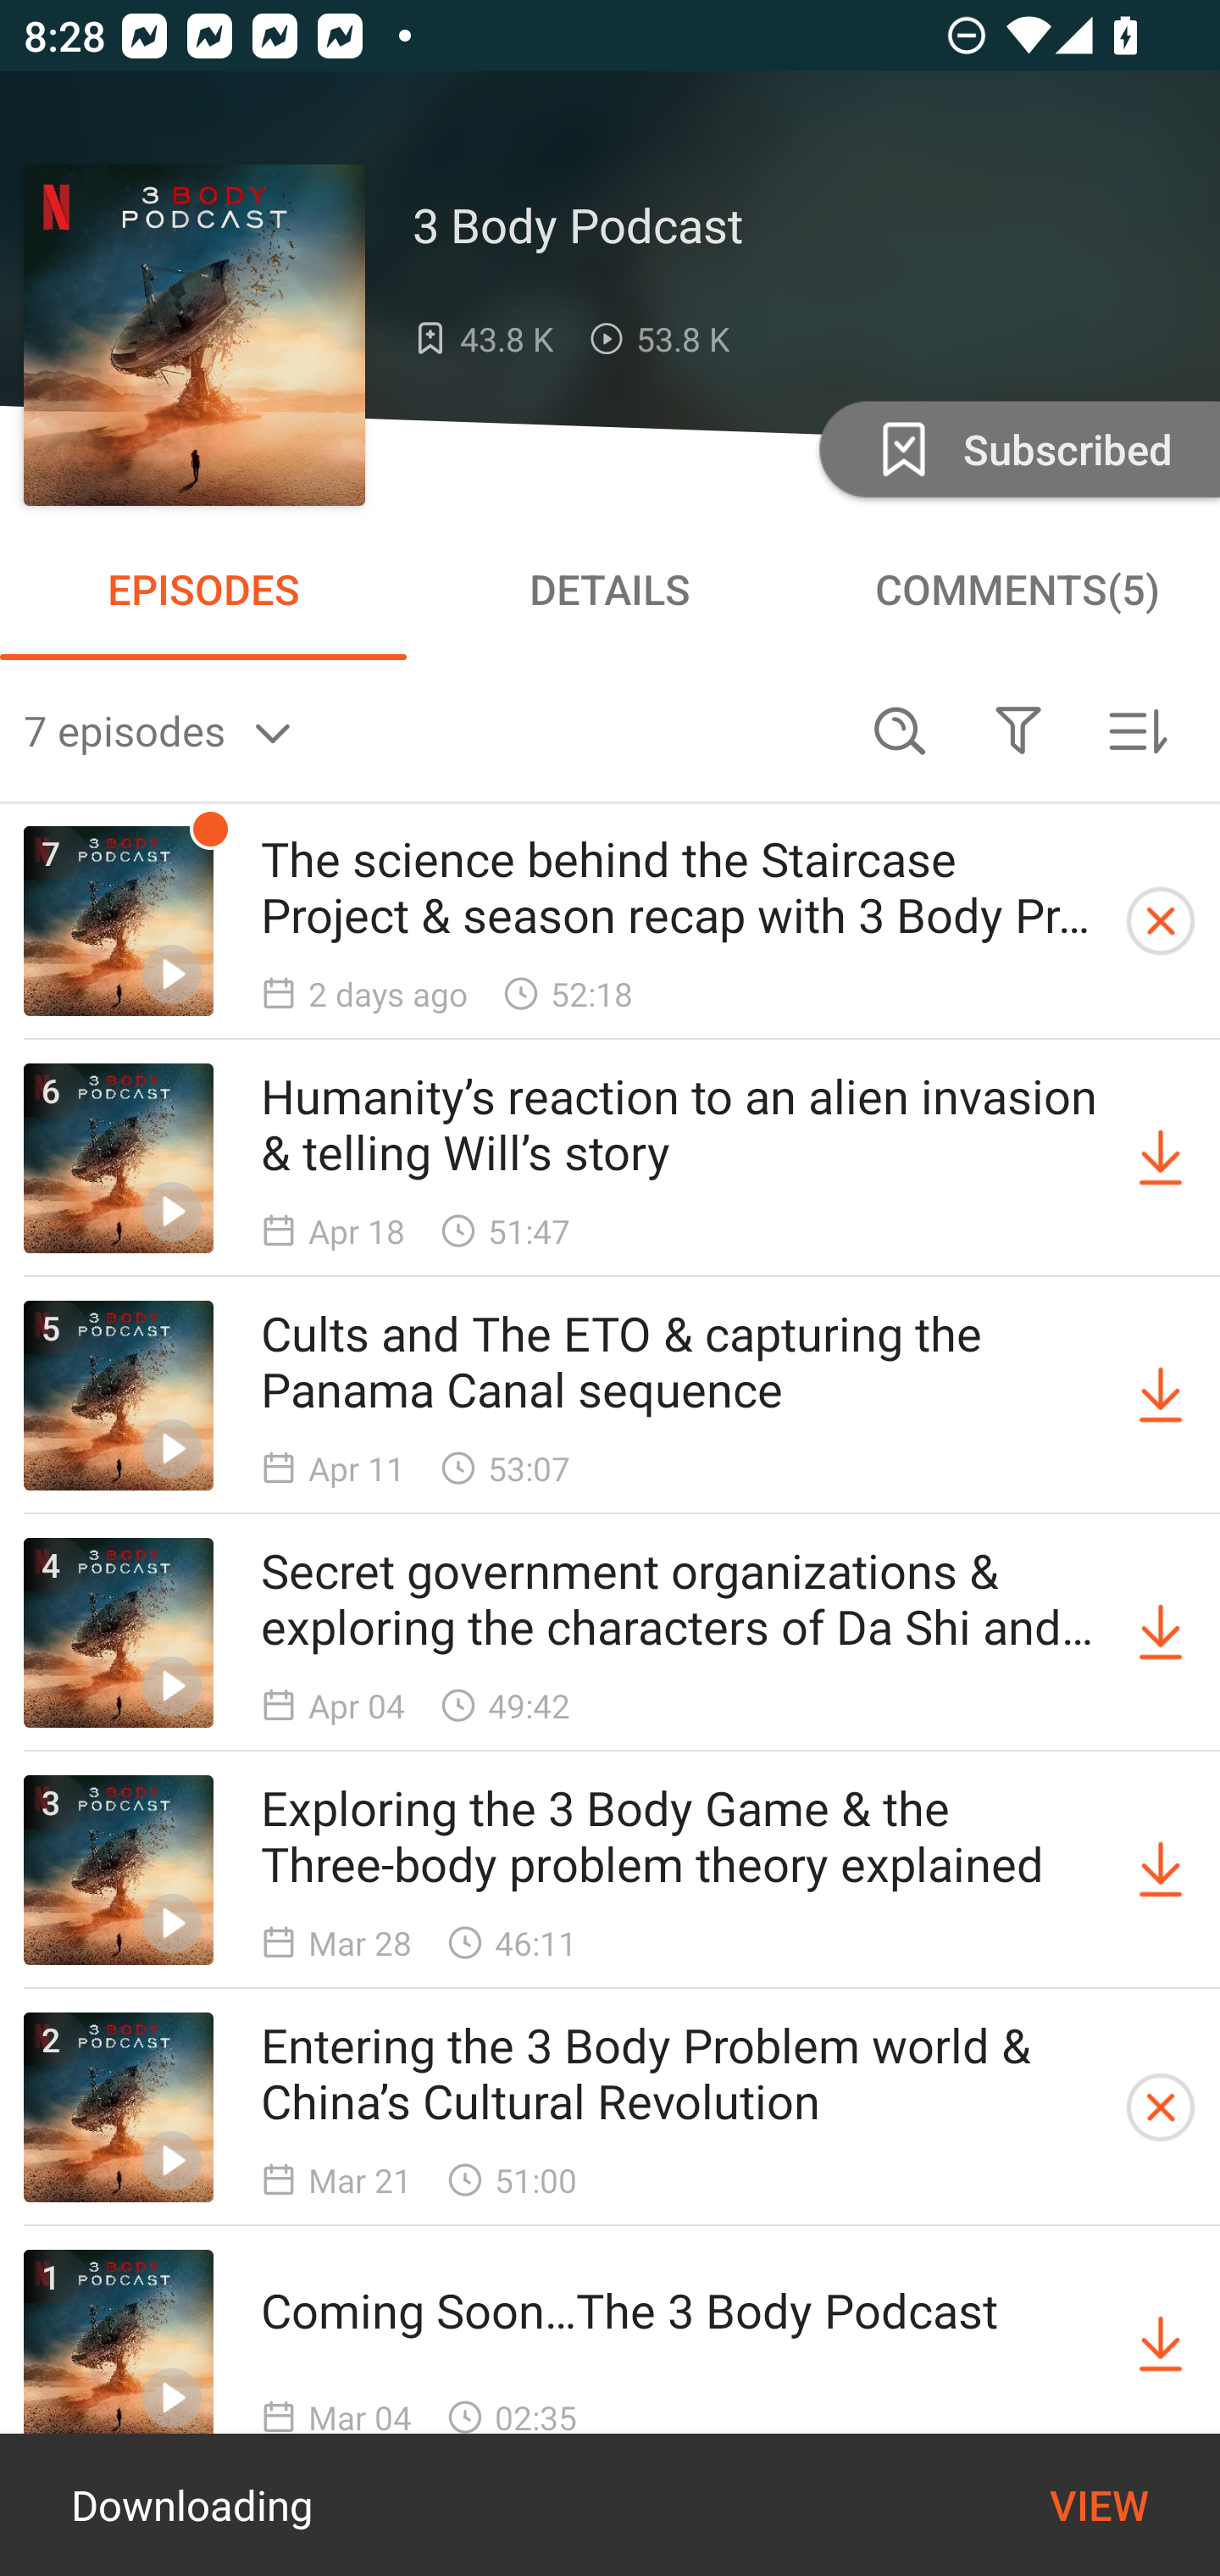  I want to click on DETAILS, so click(610, 588).